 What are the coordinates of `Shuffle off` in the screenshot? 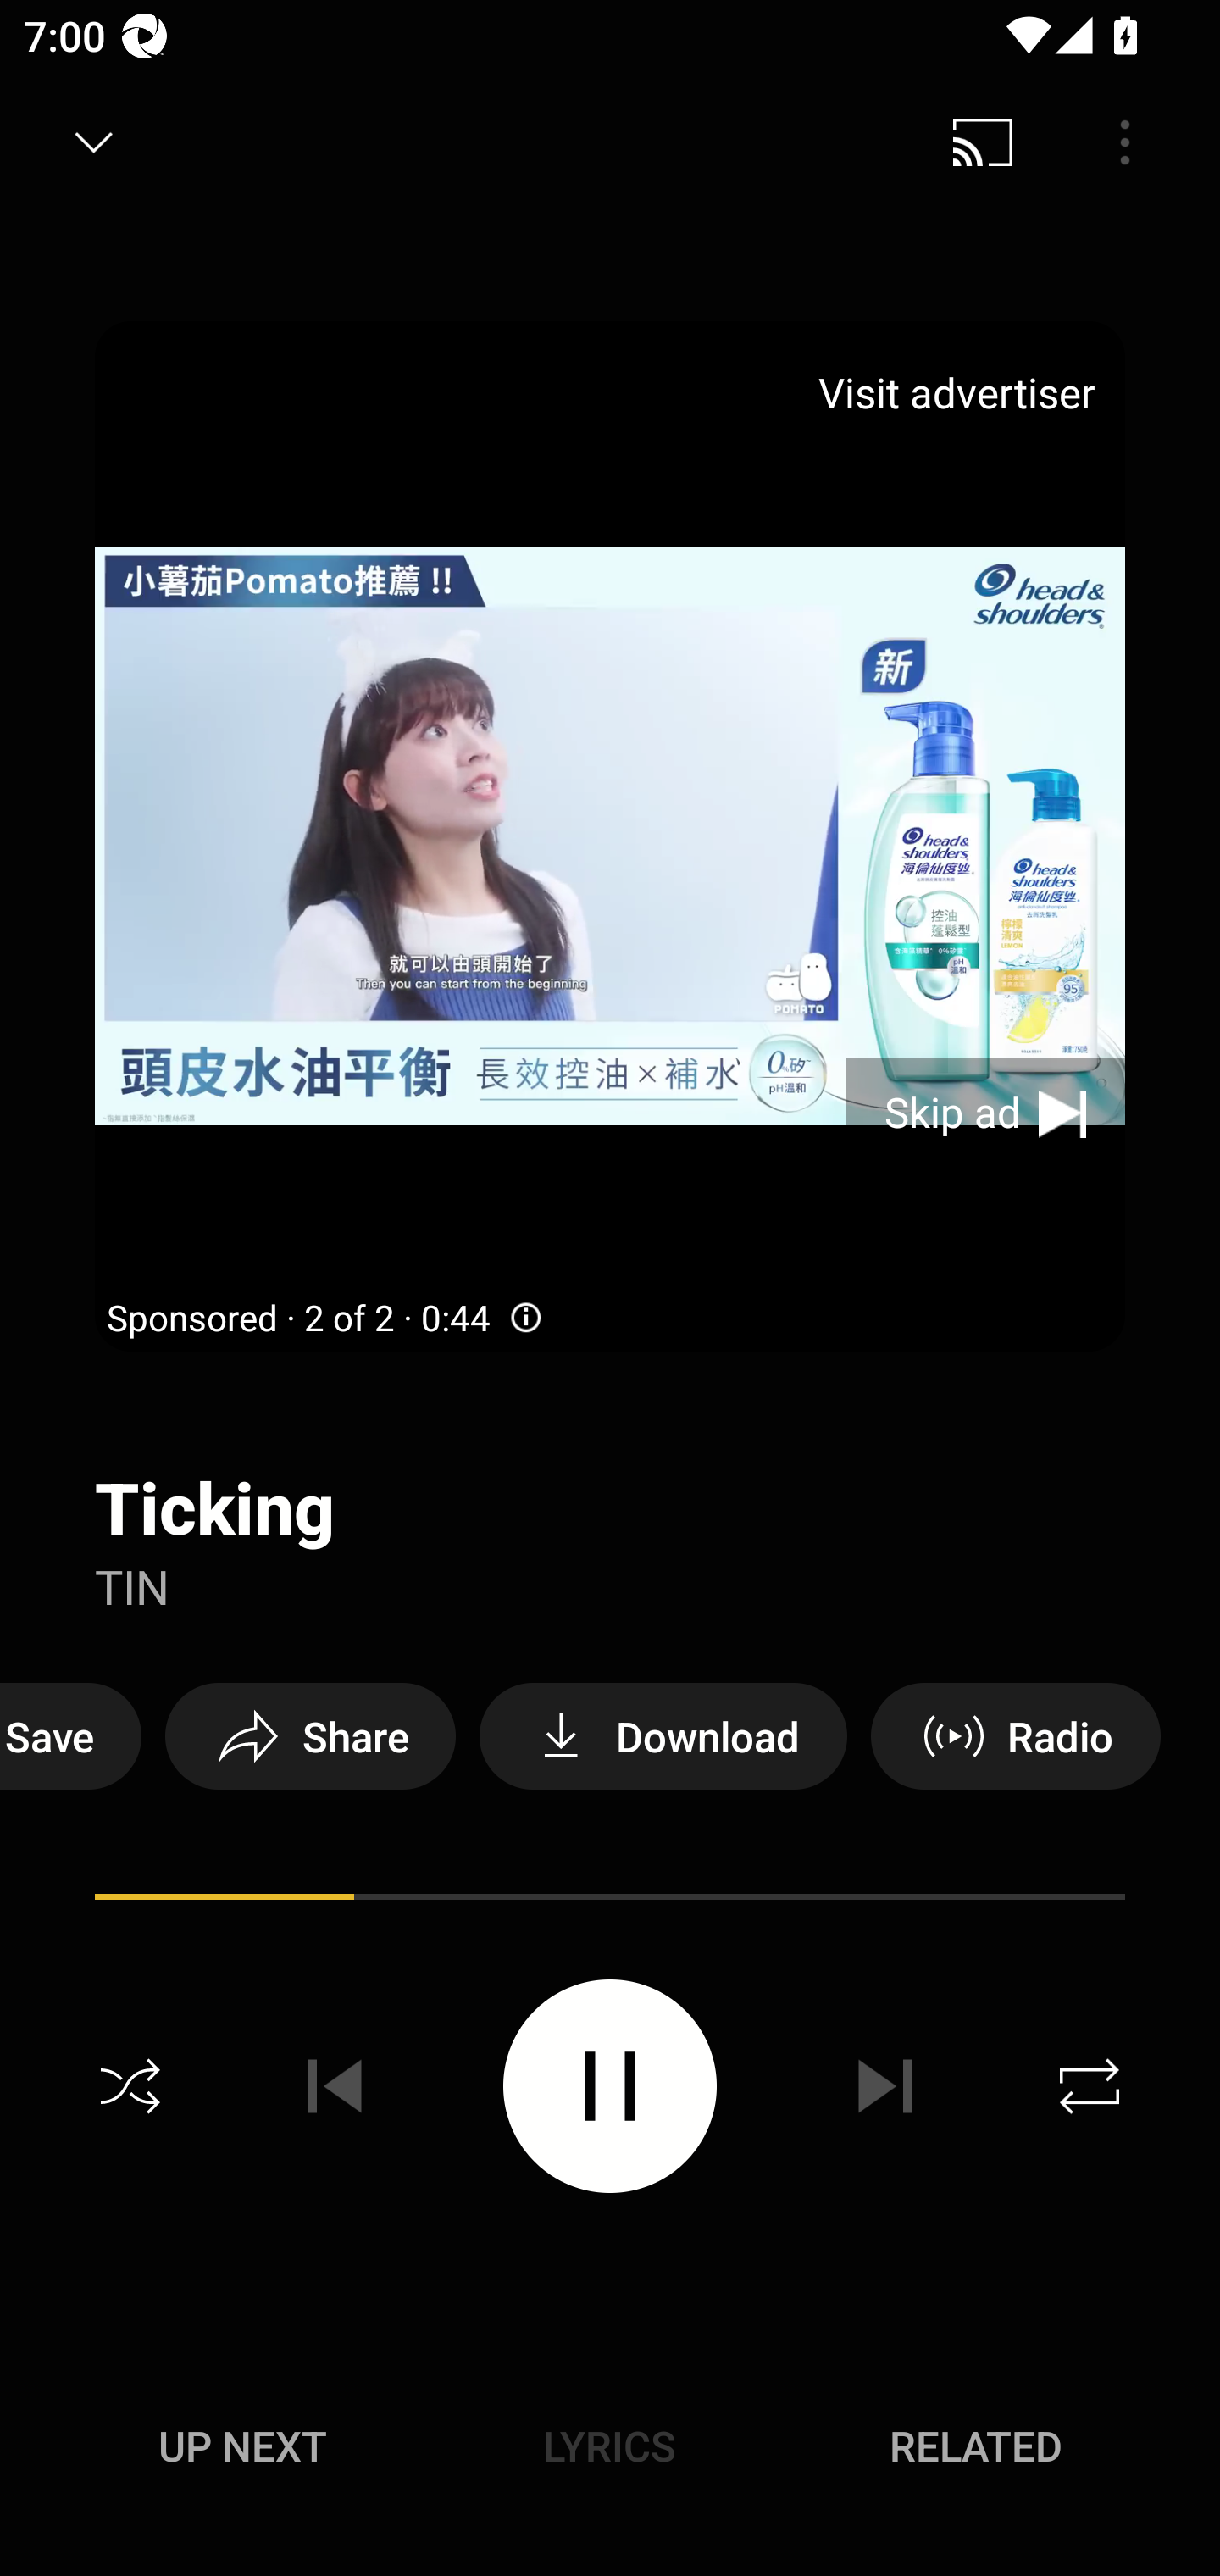 It's located at (130, 2086).